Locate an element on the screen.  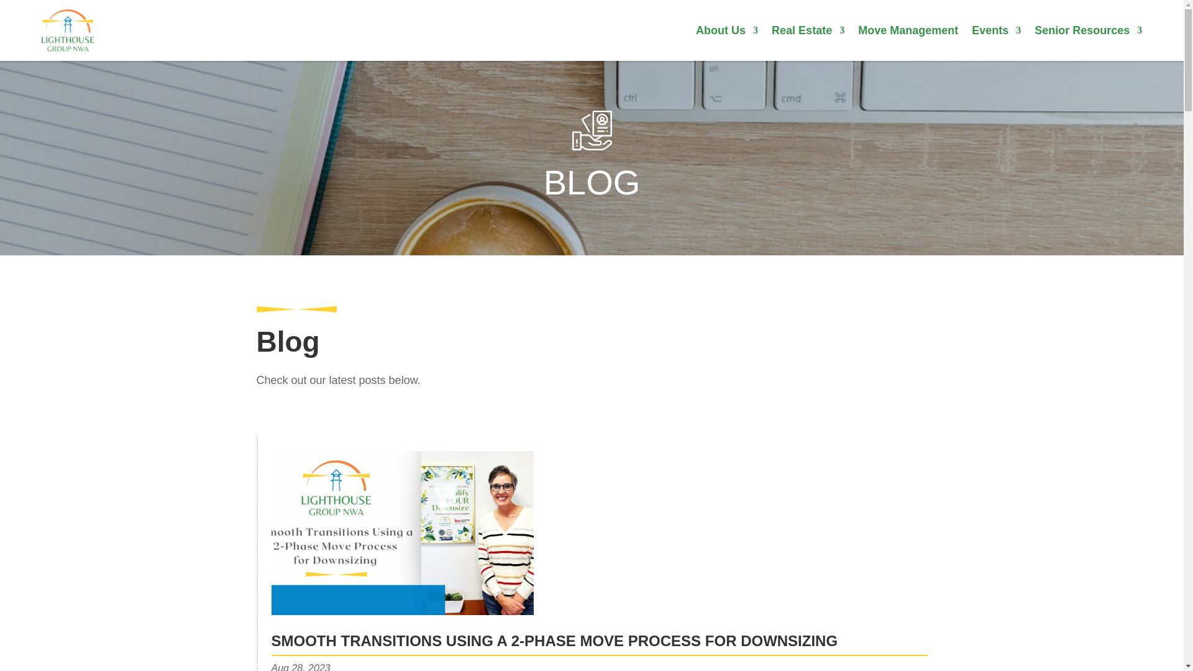
Events is located at coordinates (997, 32).